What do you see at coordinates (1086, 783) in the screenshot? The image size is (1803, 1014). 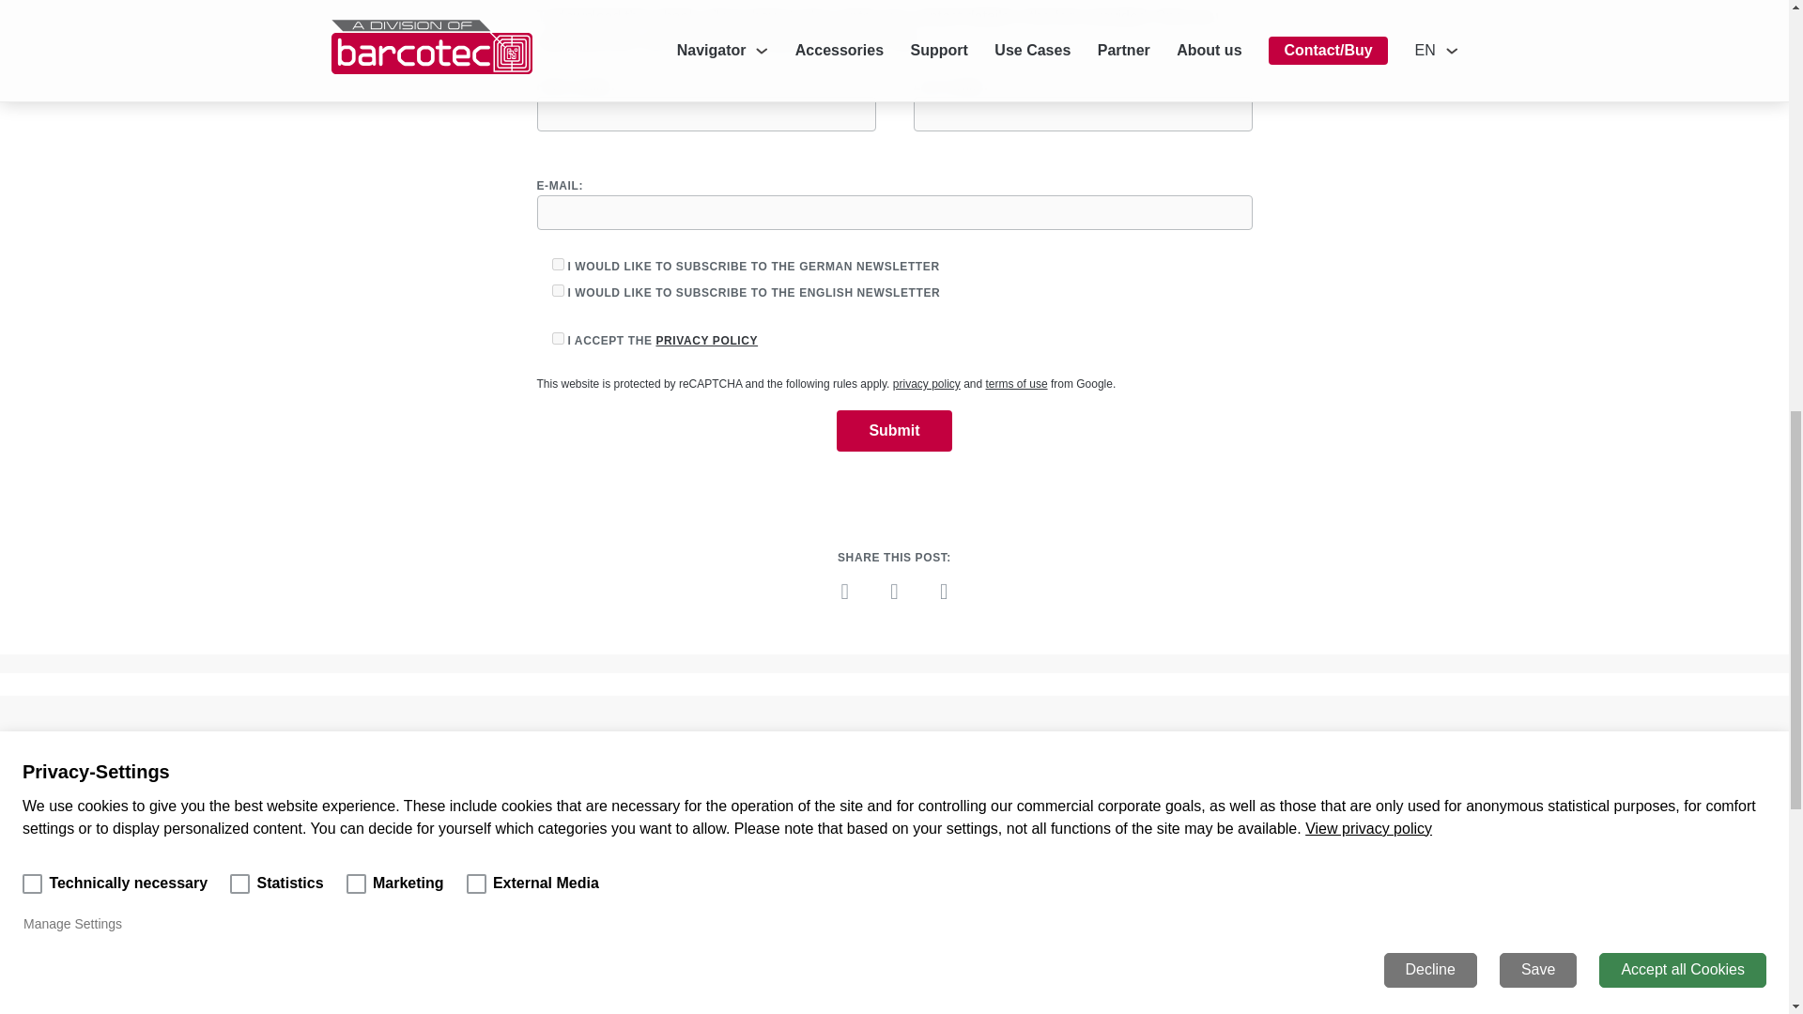 I see `Share on LinkedIn` at bounding box center [1086, 783].